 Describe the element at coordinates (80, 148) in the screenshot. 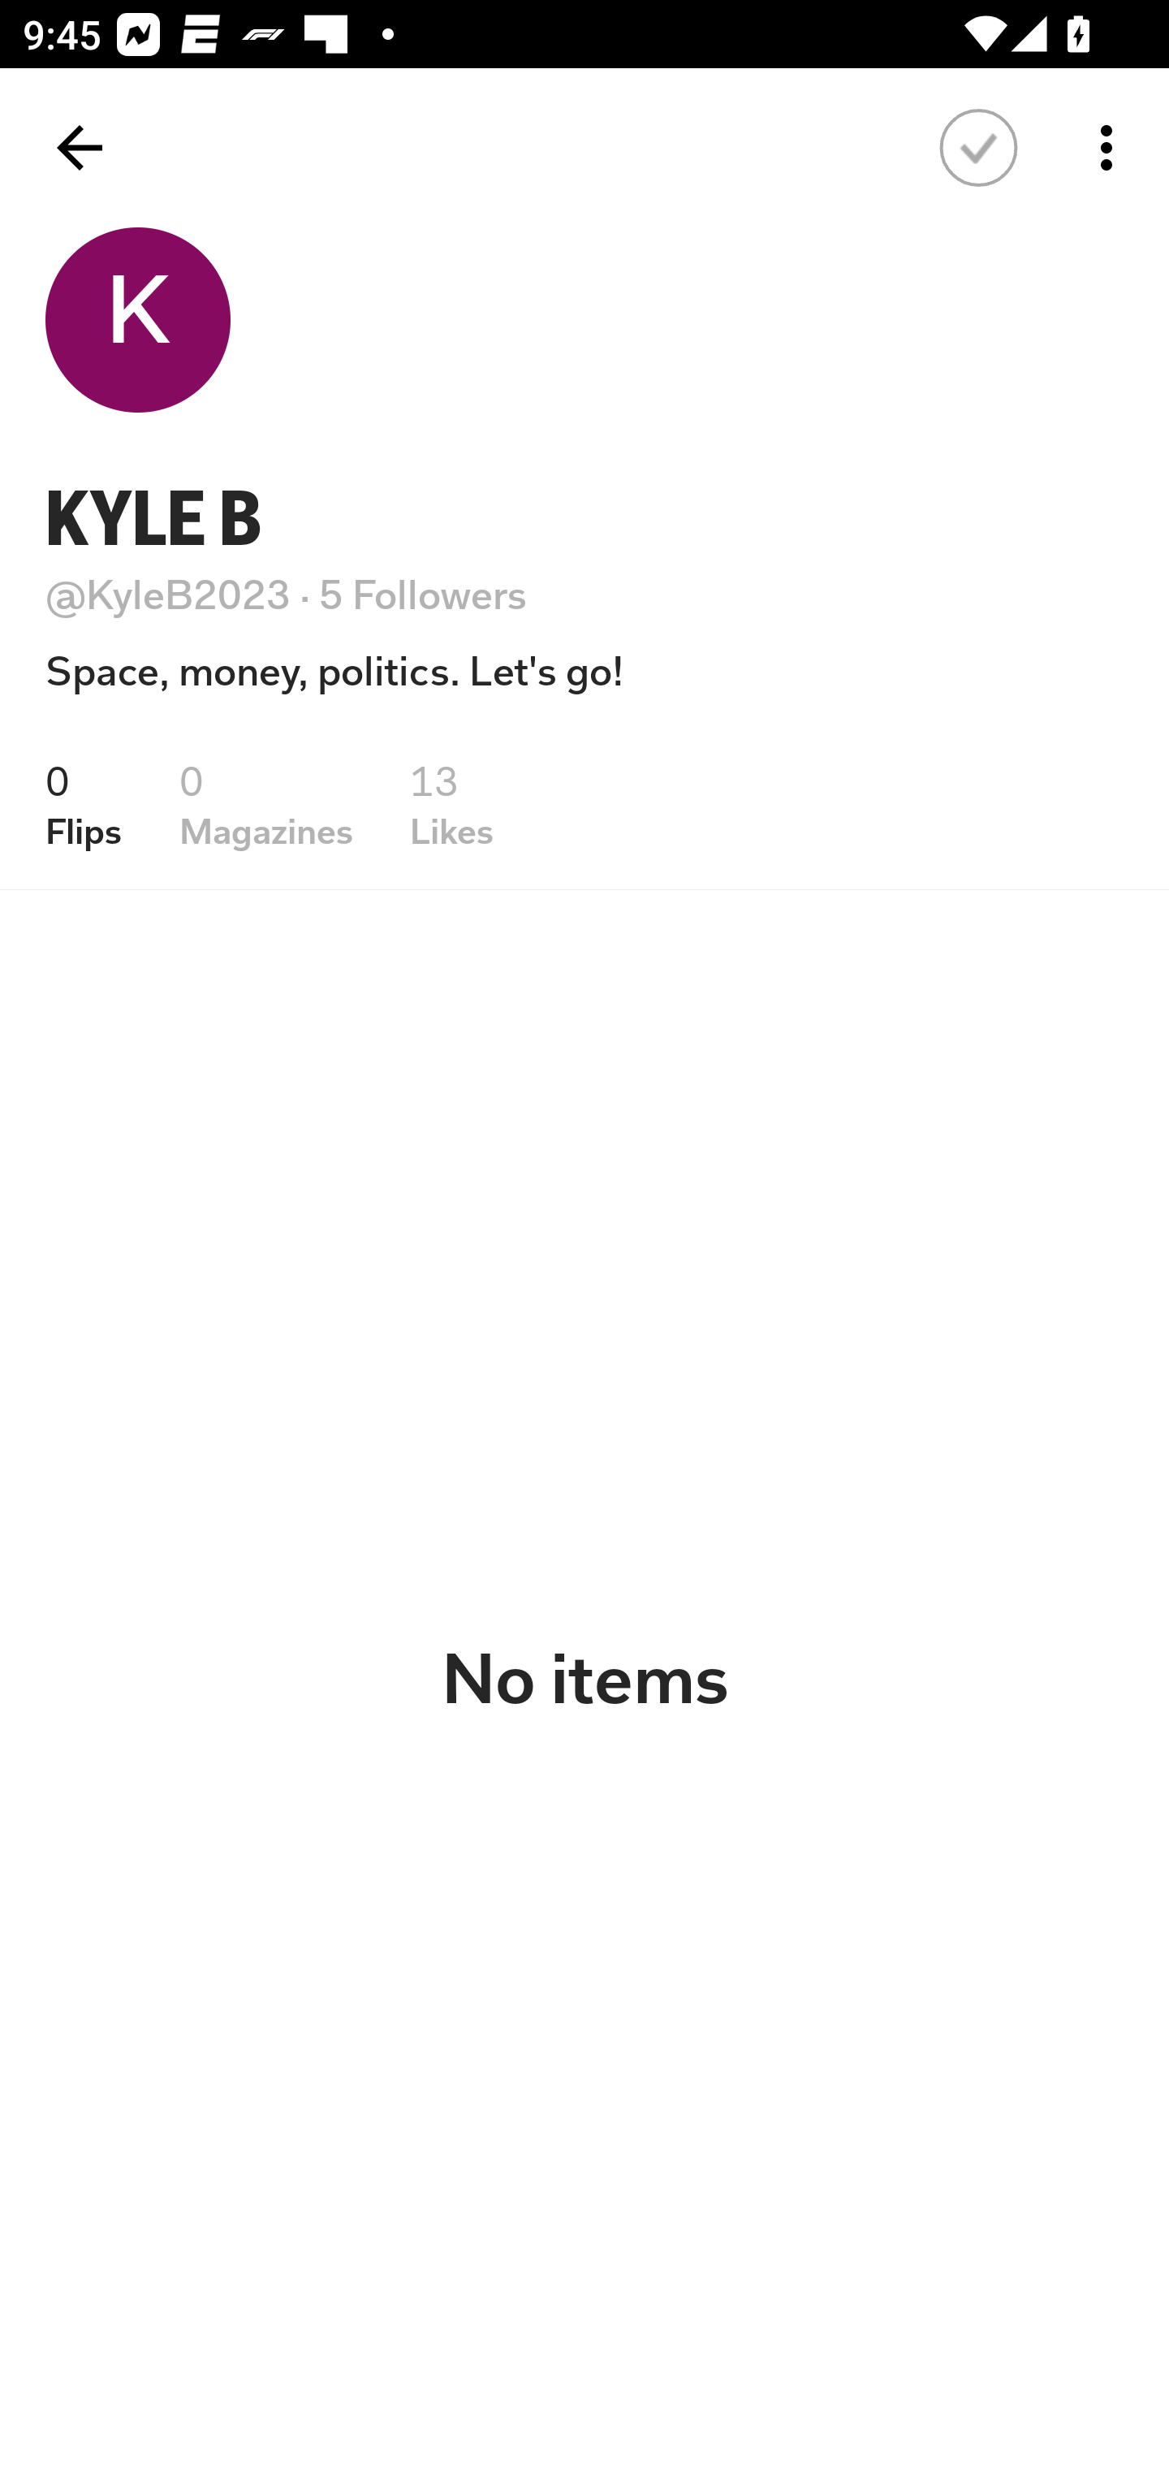

I see `Back` at that location.